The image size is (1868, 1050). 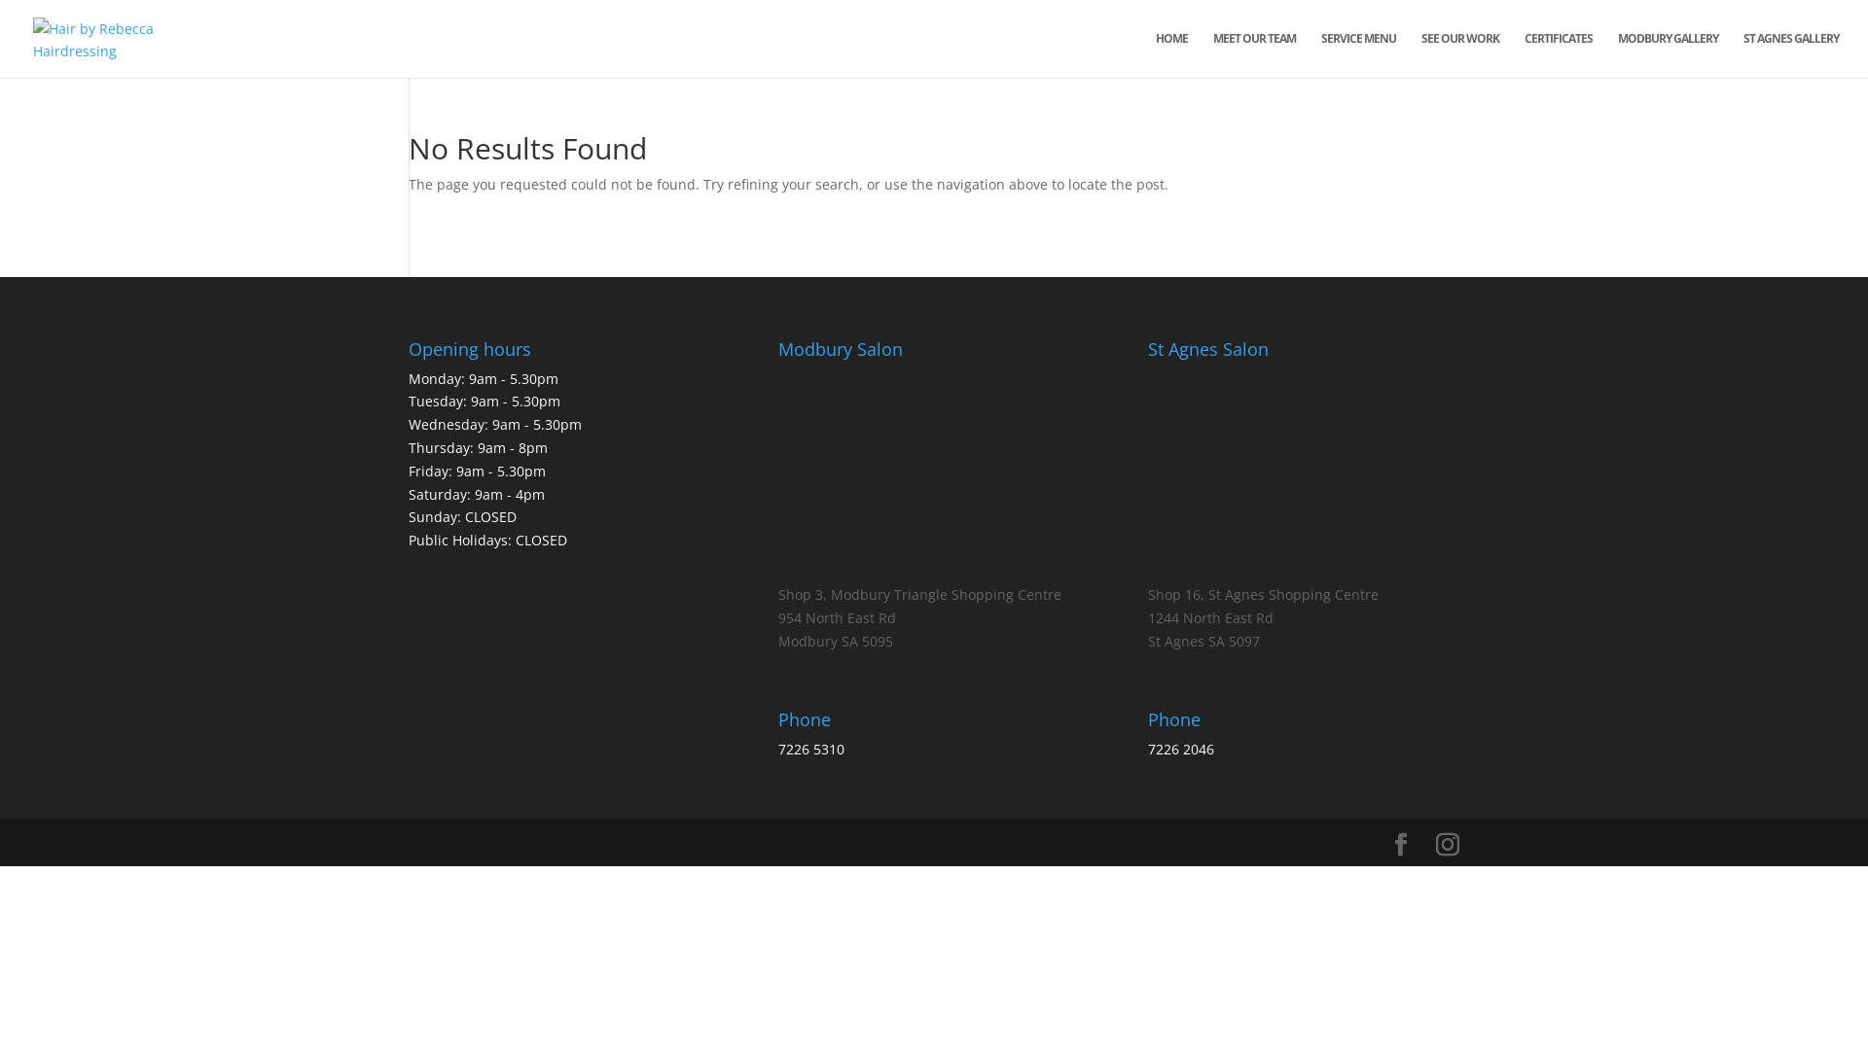 I want to click on HOME, so click(x=1171, y=54).